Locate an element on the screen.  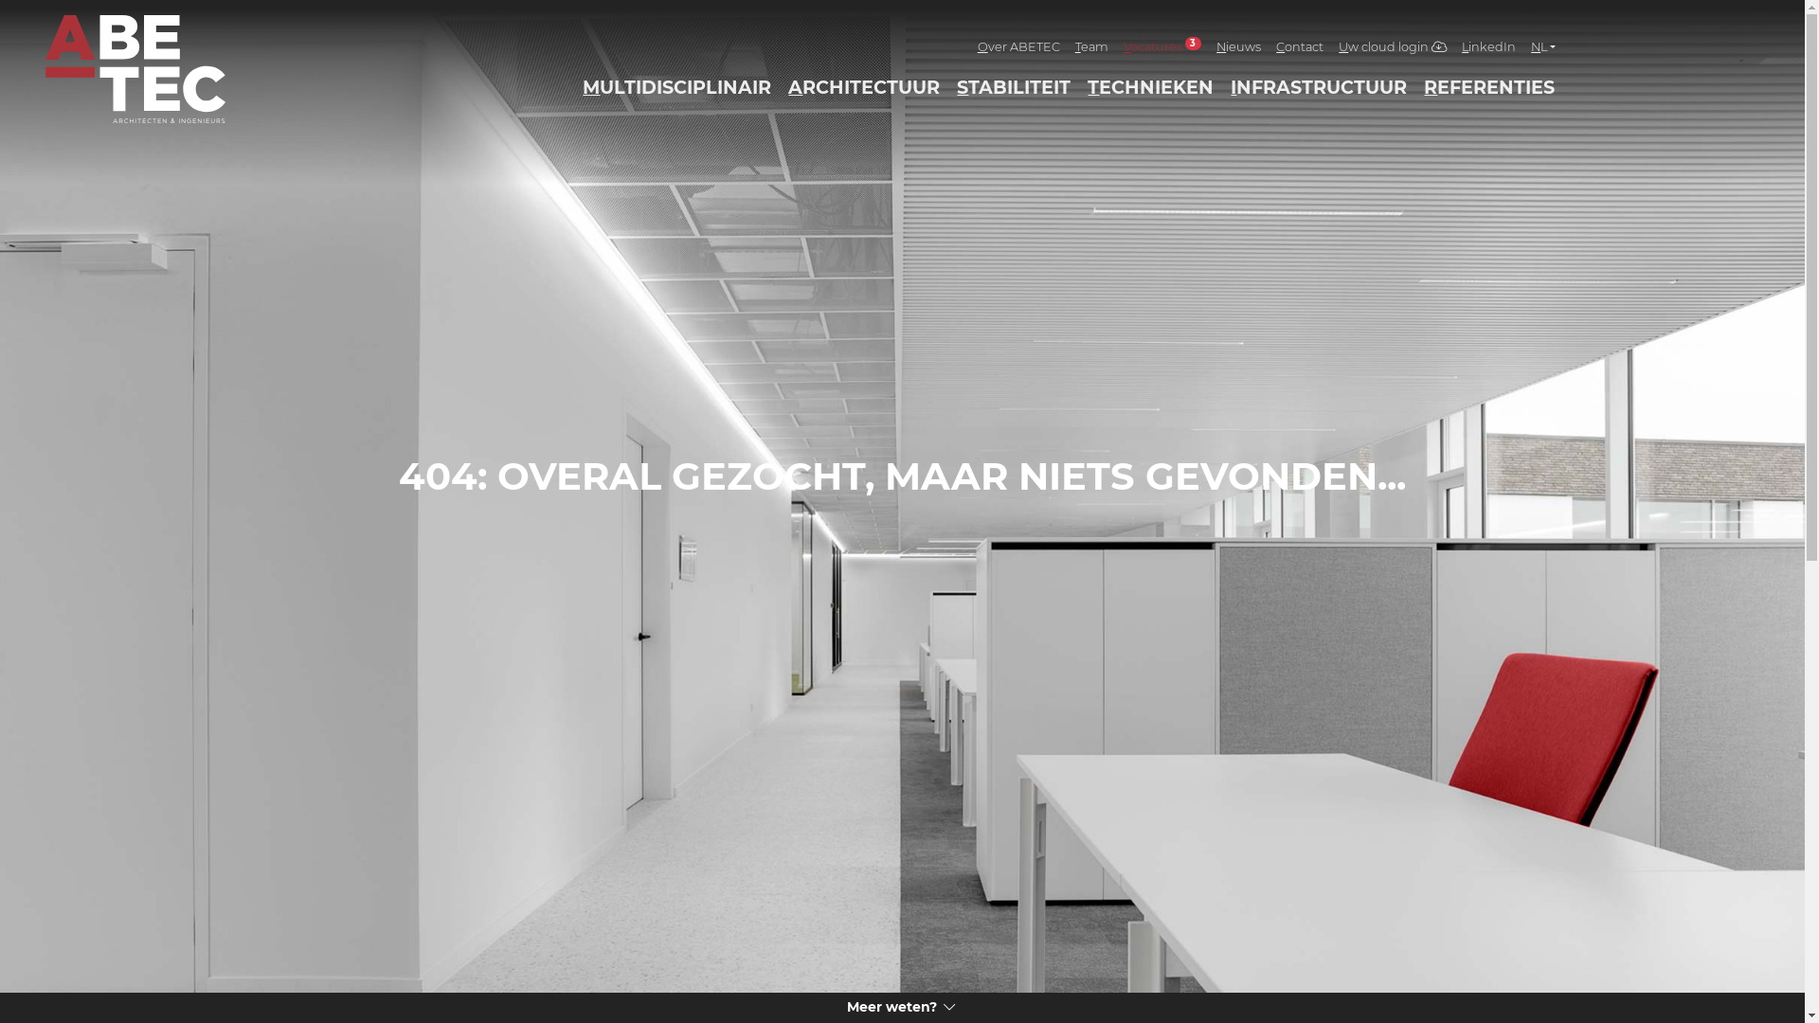
Team is located at coordinates (1091, 47).